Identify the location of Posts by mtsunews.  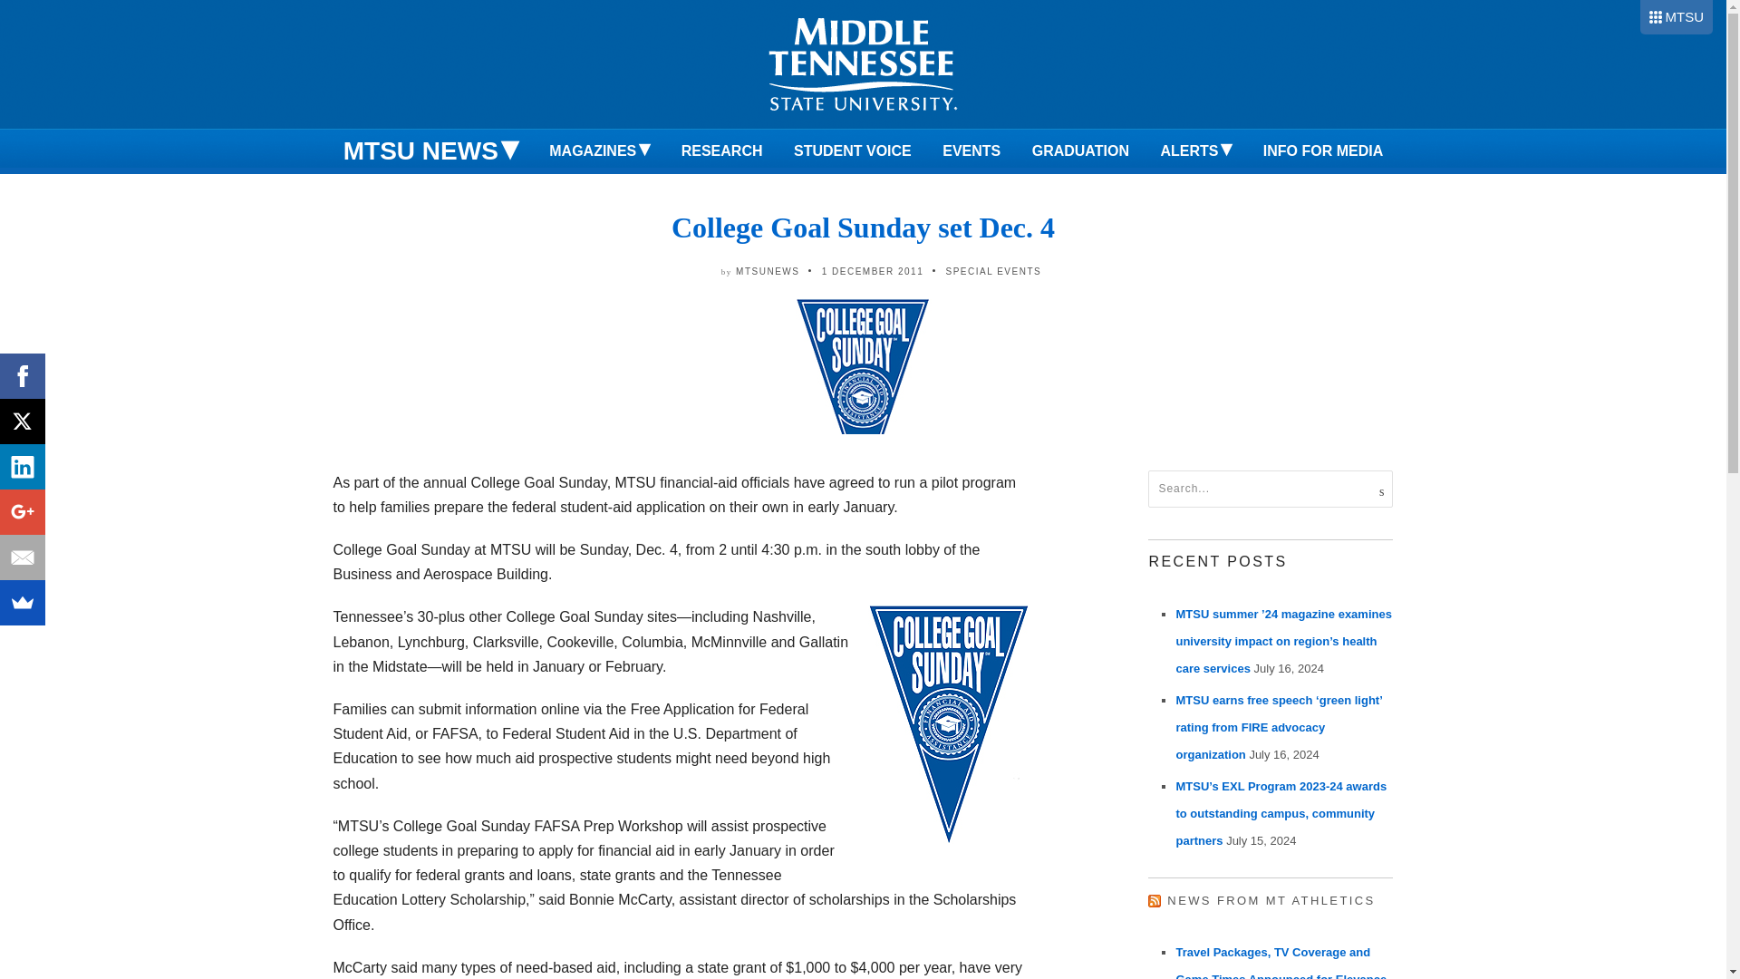
(767, 270).